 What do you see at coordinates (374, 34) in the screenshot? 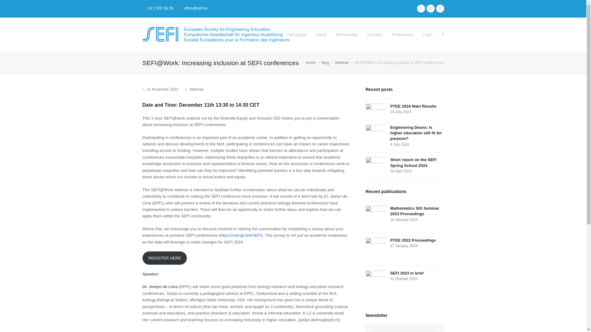
I see `Activities` at bounding box center [374, 34].